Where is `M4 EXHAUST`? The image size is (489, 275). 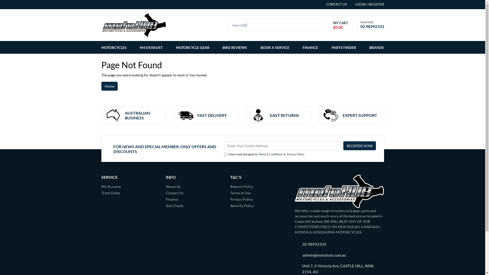
M4 EXHAUST is located at coordinates (151, 47).